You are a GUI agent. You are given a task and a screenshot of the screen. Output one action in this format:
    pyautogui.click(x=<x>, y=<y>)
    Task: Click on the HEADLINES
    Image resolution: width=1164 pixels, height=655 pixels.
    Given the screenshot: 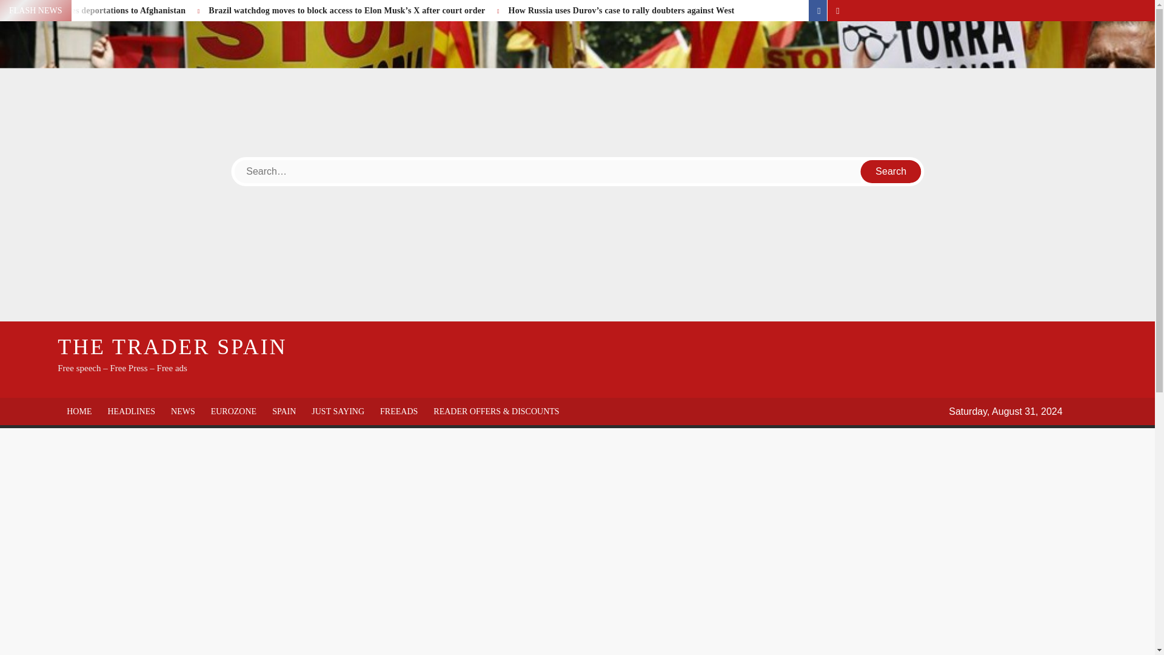 What is the action you would take?
    pyautogui.click(x=131, y=411)
    